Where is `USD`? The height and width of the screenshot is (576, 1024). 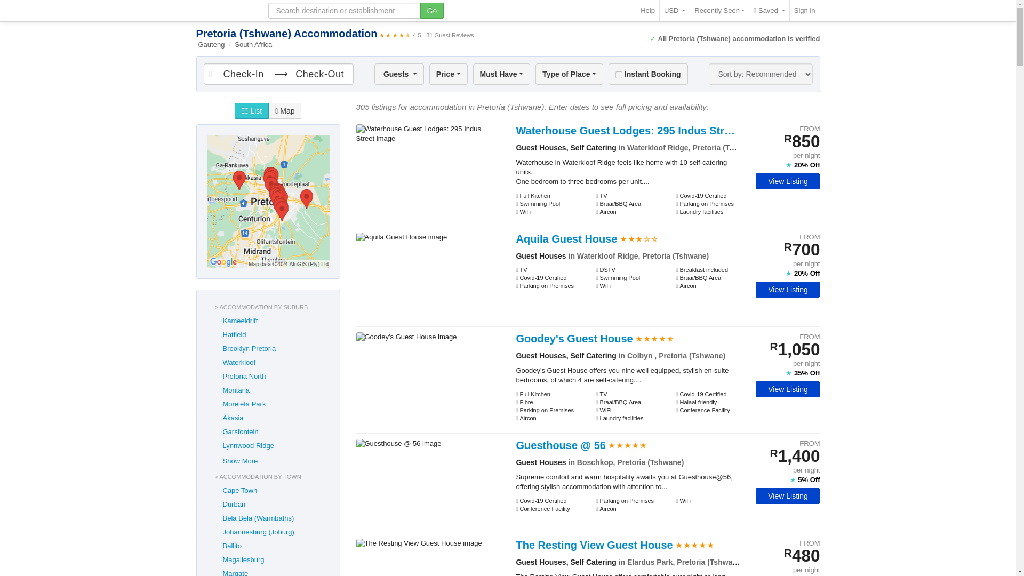 USD is located at coordinates (674, 11).